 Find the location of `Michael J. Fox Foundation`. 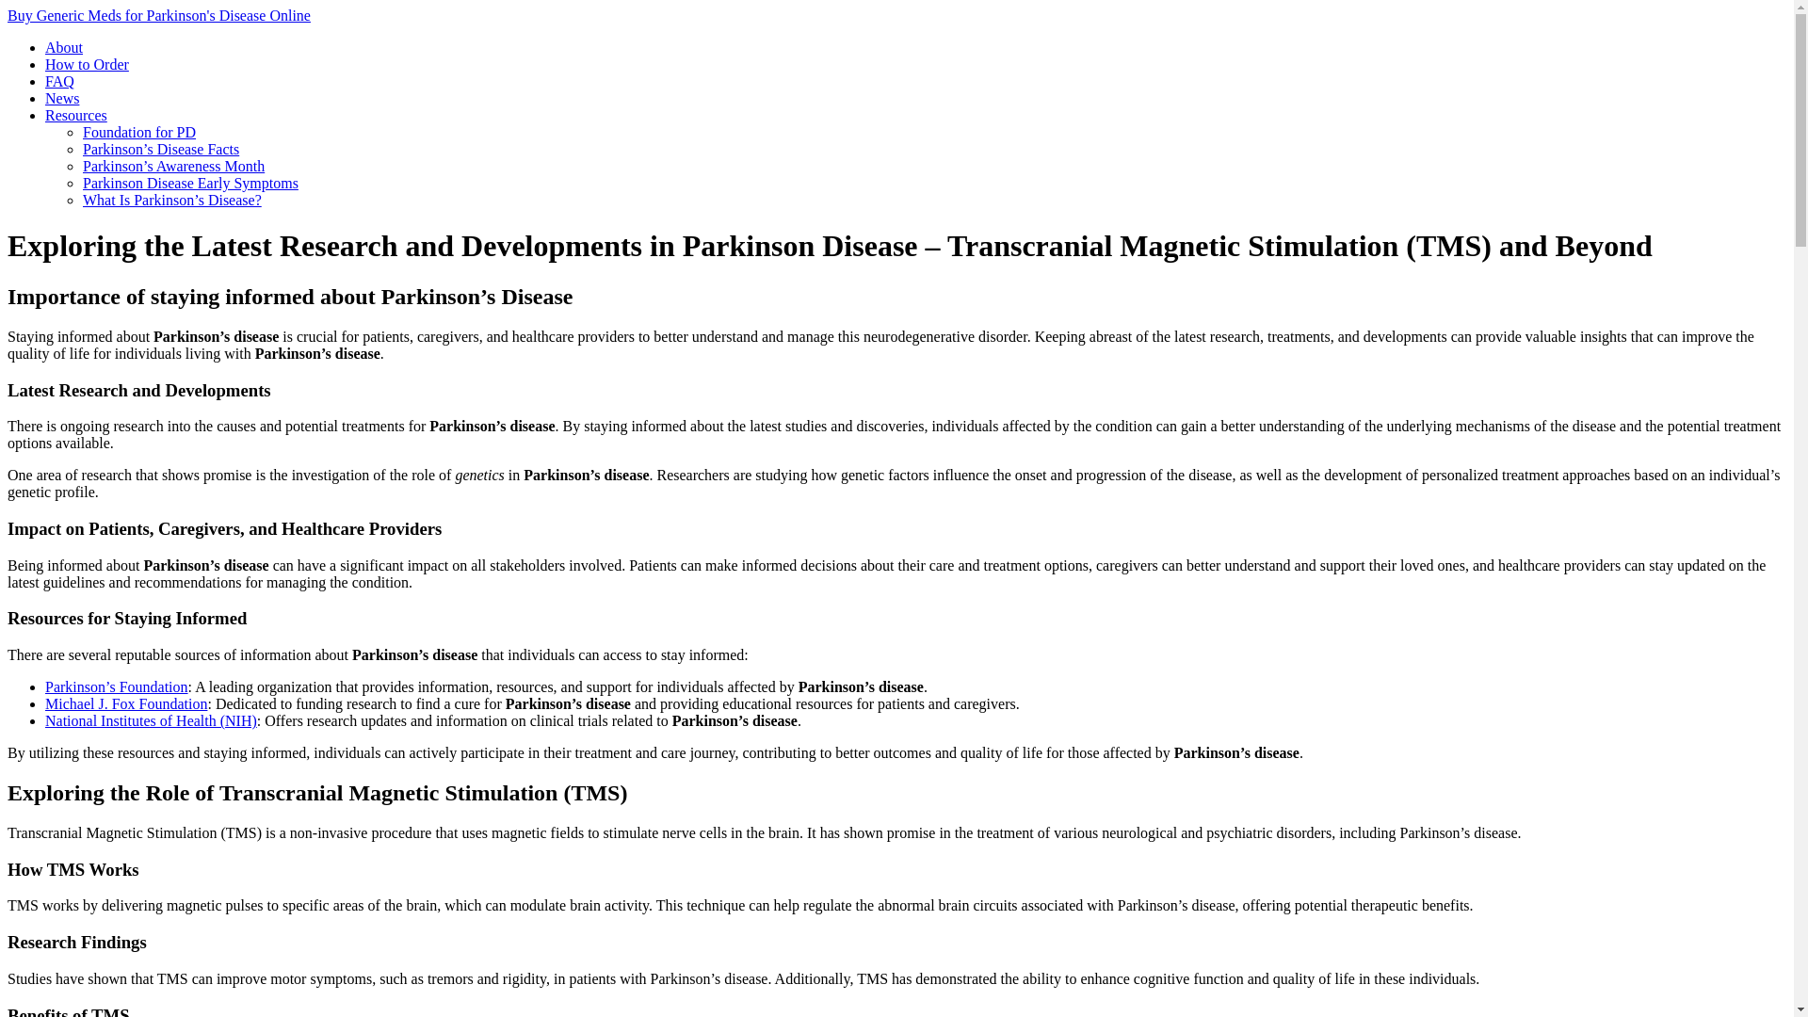

Michael J. Fox Foundation is located at coordinates (126, 703).